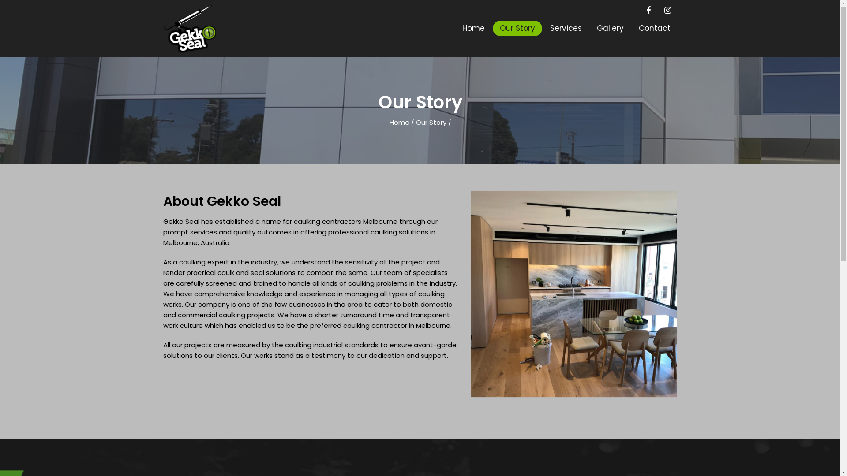  I want to click on Contact, so click(655, 28).